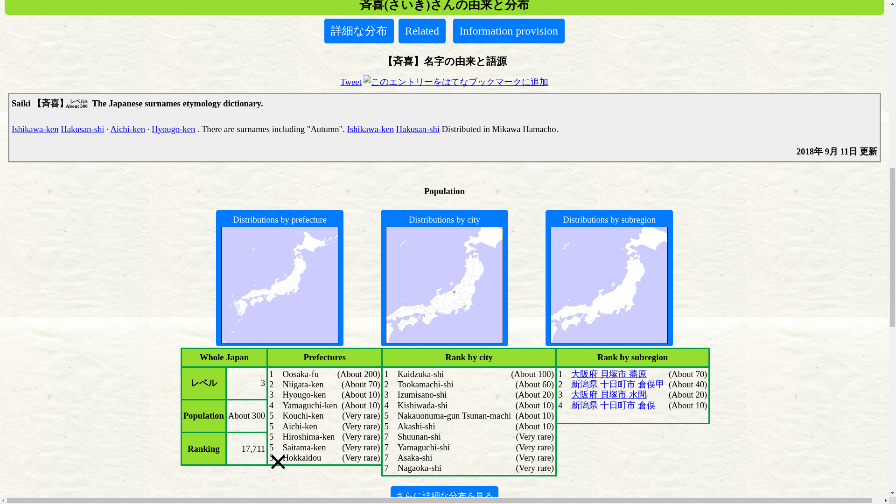 The width and height of the screenshot is (896, 504). What do you see at coordinates (82, 129) in the screenshot?
I see `Hakusan-shi` at bounding box center [82, 129].